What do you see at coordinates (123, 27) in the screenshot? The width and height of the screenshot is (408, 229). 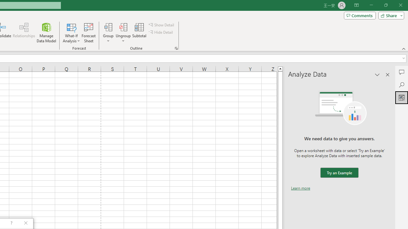 I see `Ungroup...` at bounding box center [123, 27].